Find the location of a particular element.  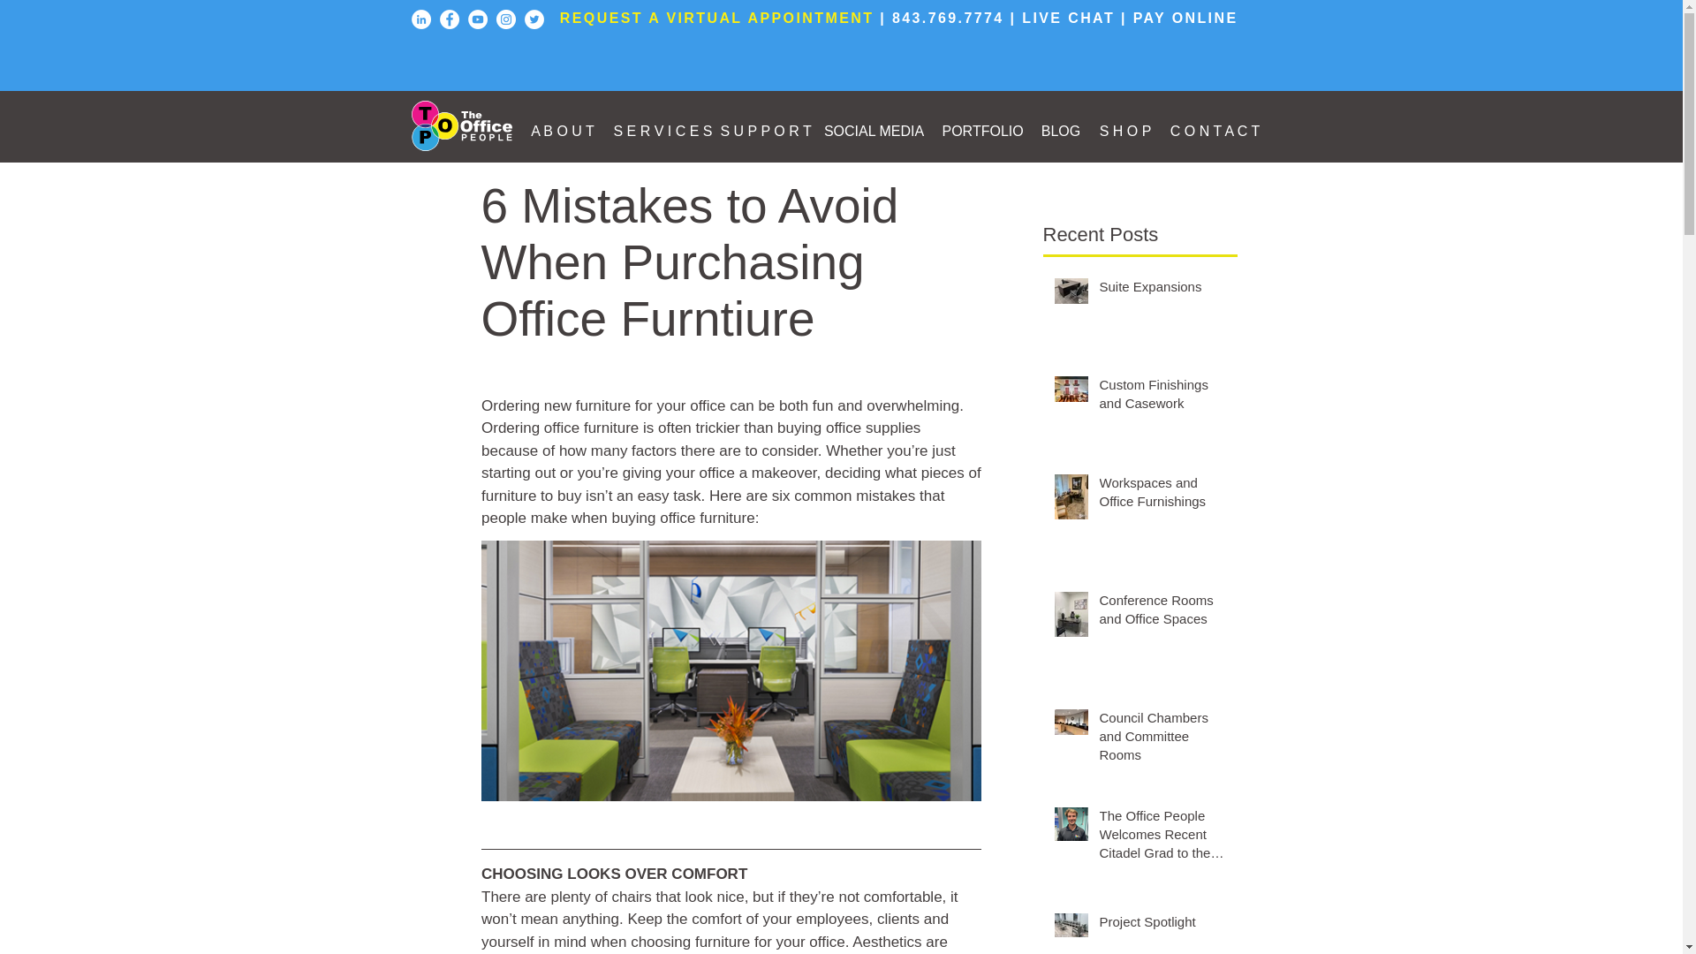

PORTFOLIO is located at coordinates (982, 131).